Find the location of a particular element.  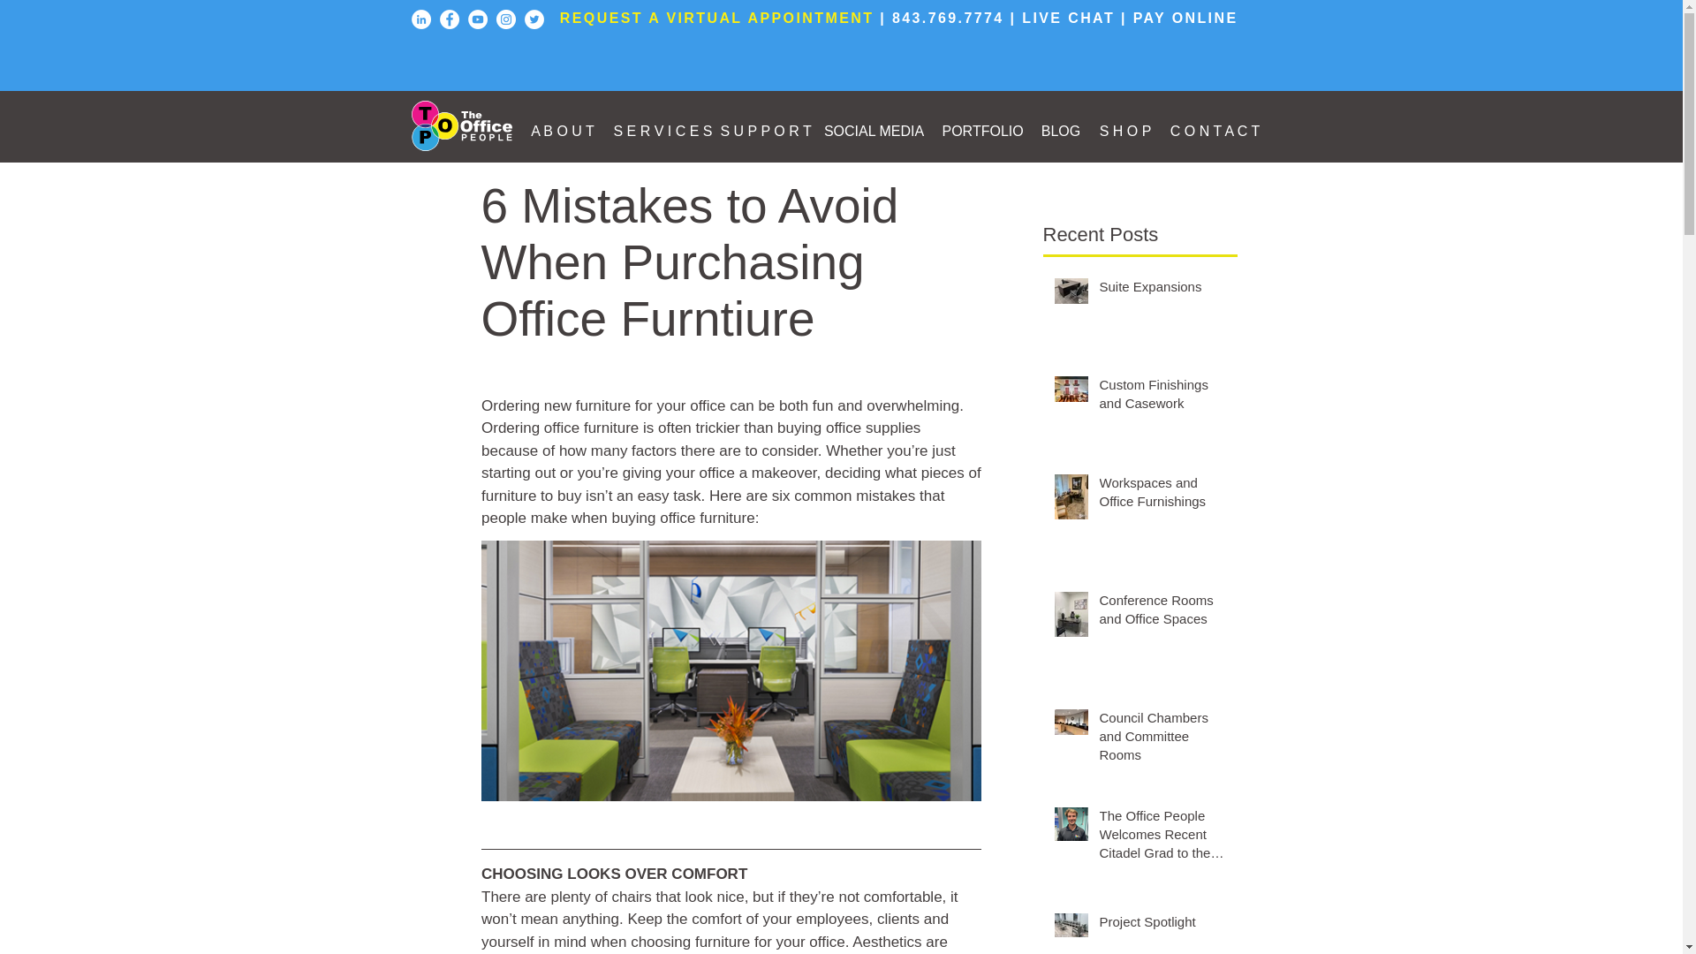

PORTFOLIO is located at coordinates (982, 131).